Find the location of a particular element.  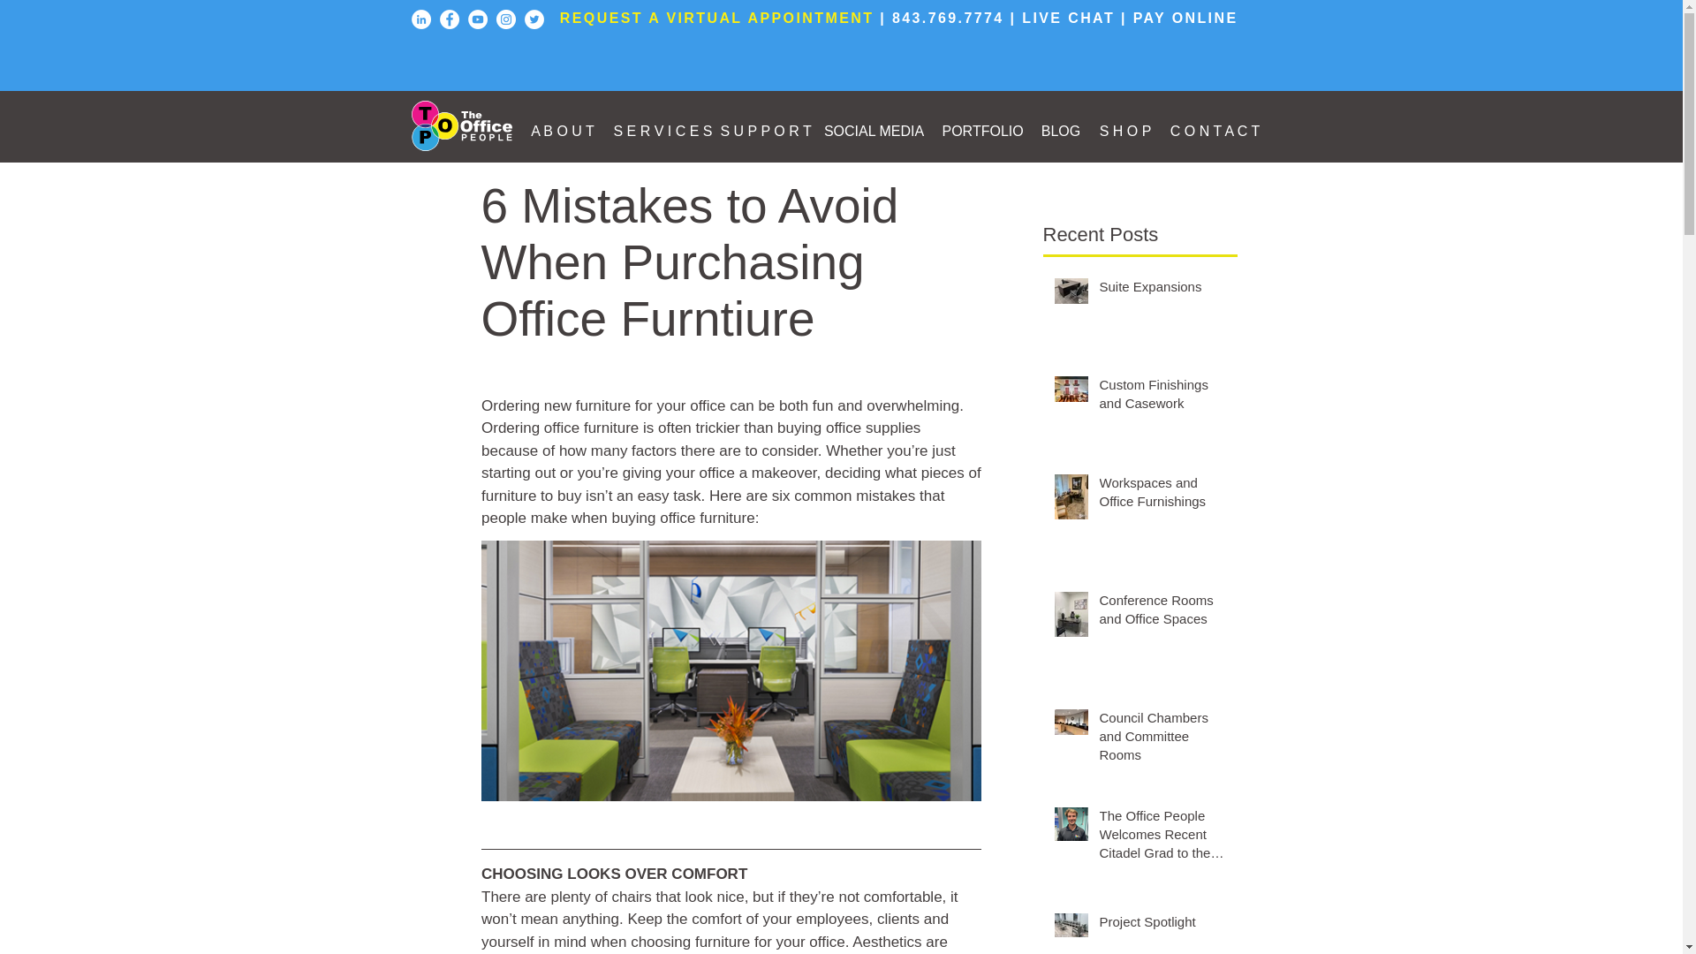

PORTFOLIO is located at coordinates (982, 131).